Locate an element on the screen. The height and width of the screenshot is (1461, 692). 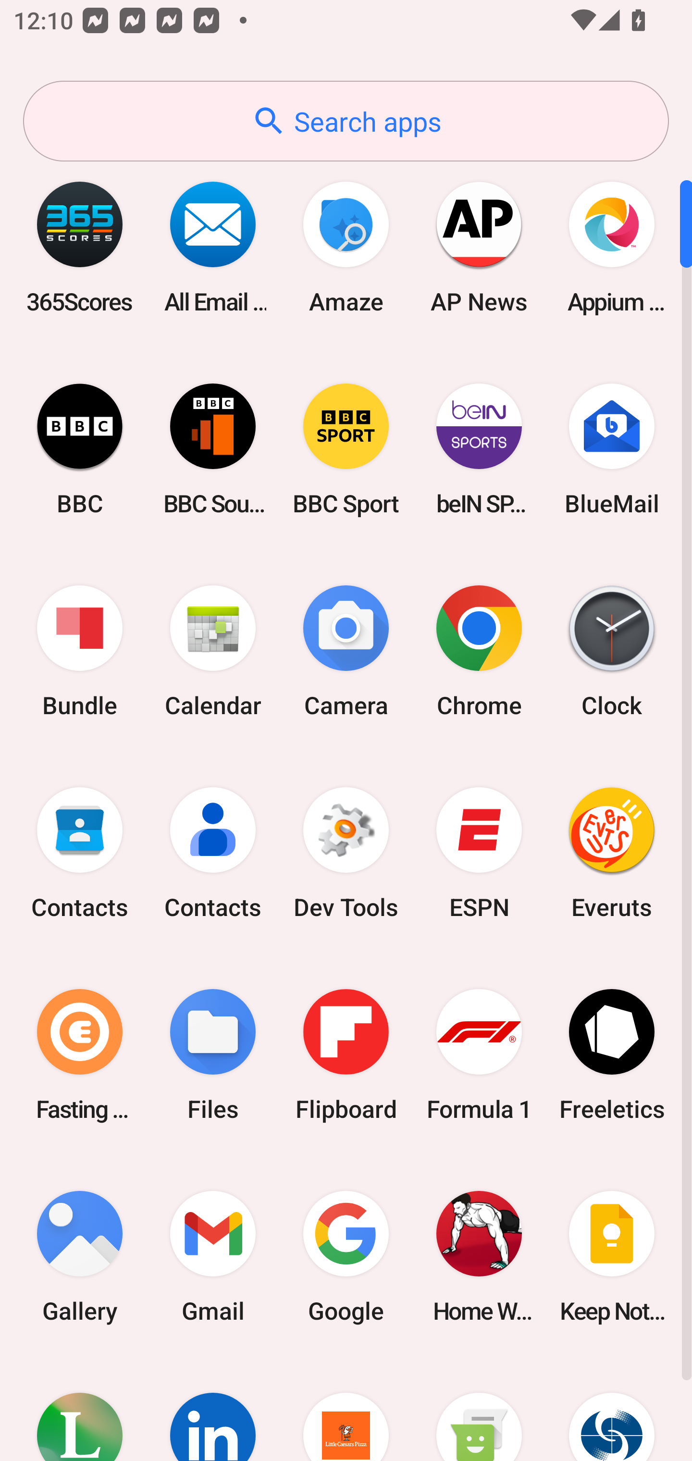
LinkedIn is located at coordinates (213, 1409).